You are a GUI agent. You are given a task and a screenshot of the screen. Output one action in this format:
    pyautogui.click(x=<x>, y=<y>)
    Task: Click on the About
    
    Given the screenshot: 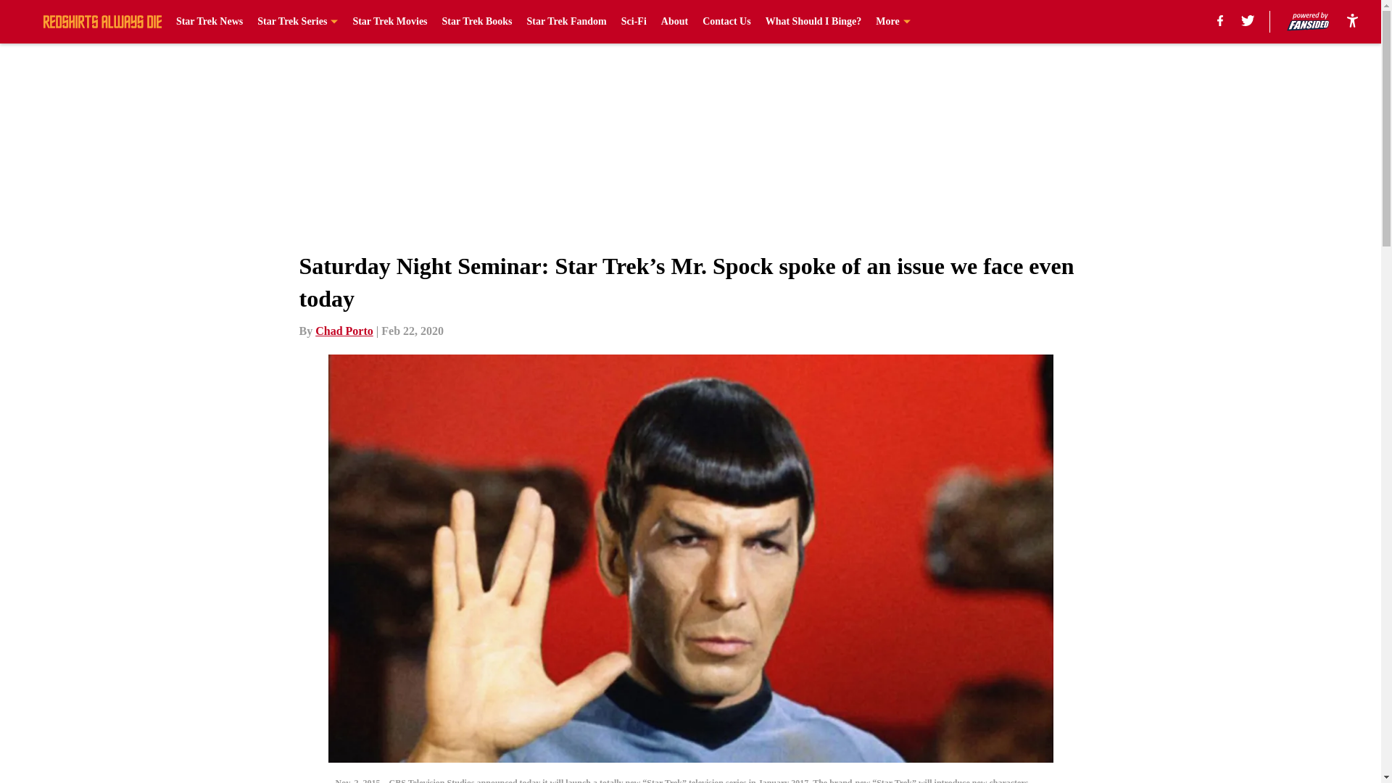 What is the action you would take?
    pyautogui.click(x=674, y=22)
    